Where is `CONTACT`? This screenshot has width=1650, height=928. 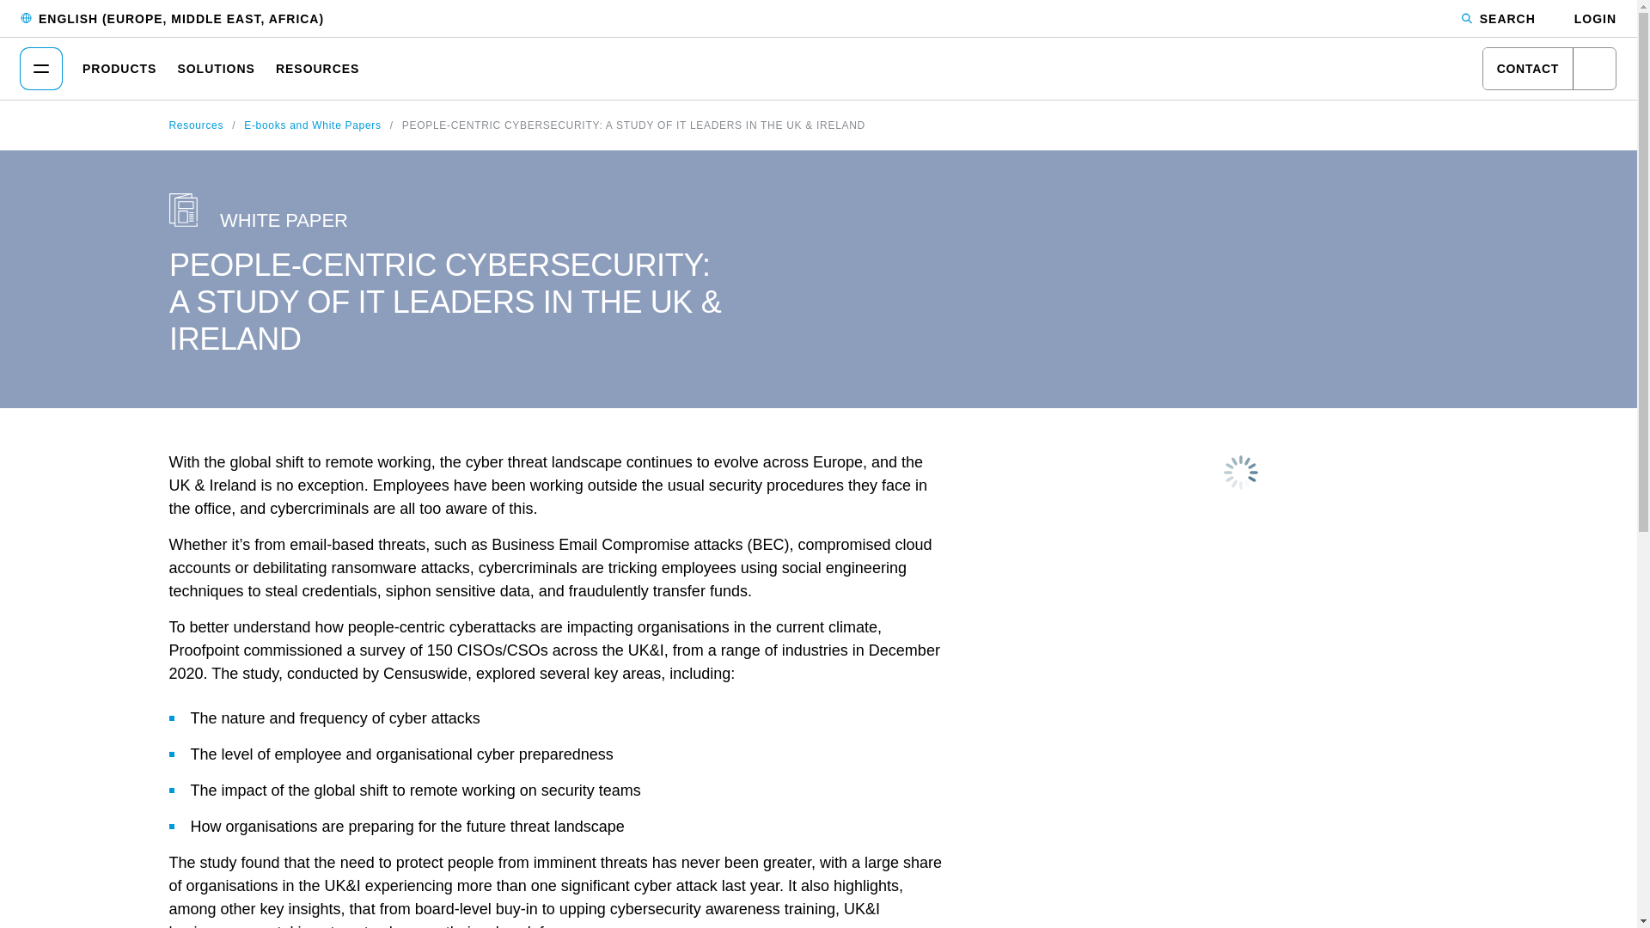 CONTACT is located at coordinates (1549, 69).